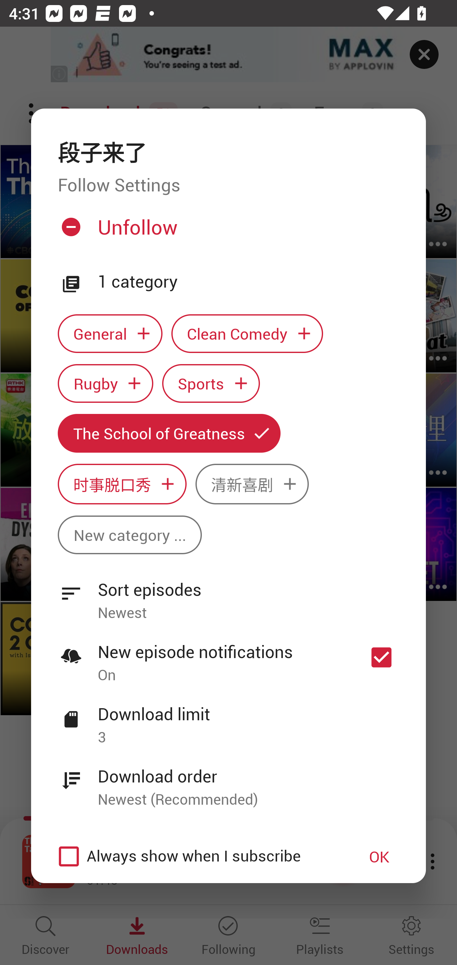 The image size is (457, 965). Describe the element at coordinates (381, 658) in the screenshot. I see `New episode notifications` at that location.